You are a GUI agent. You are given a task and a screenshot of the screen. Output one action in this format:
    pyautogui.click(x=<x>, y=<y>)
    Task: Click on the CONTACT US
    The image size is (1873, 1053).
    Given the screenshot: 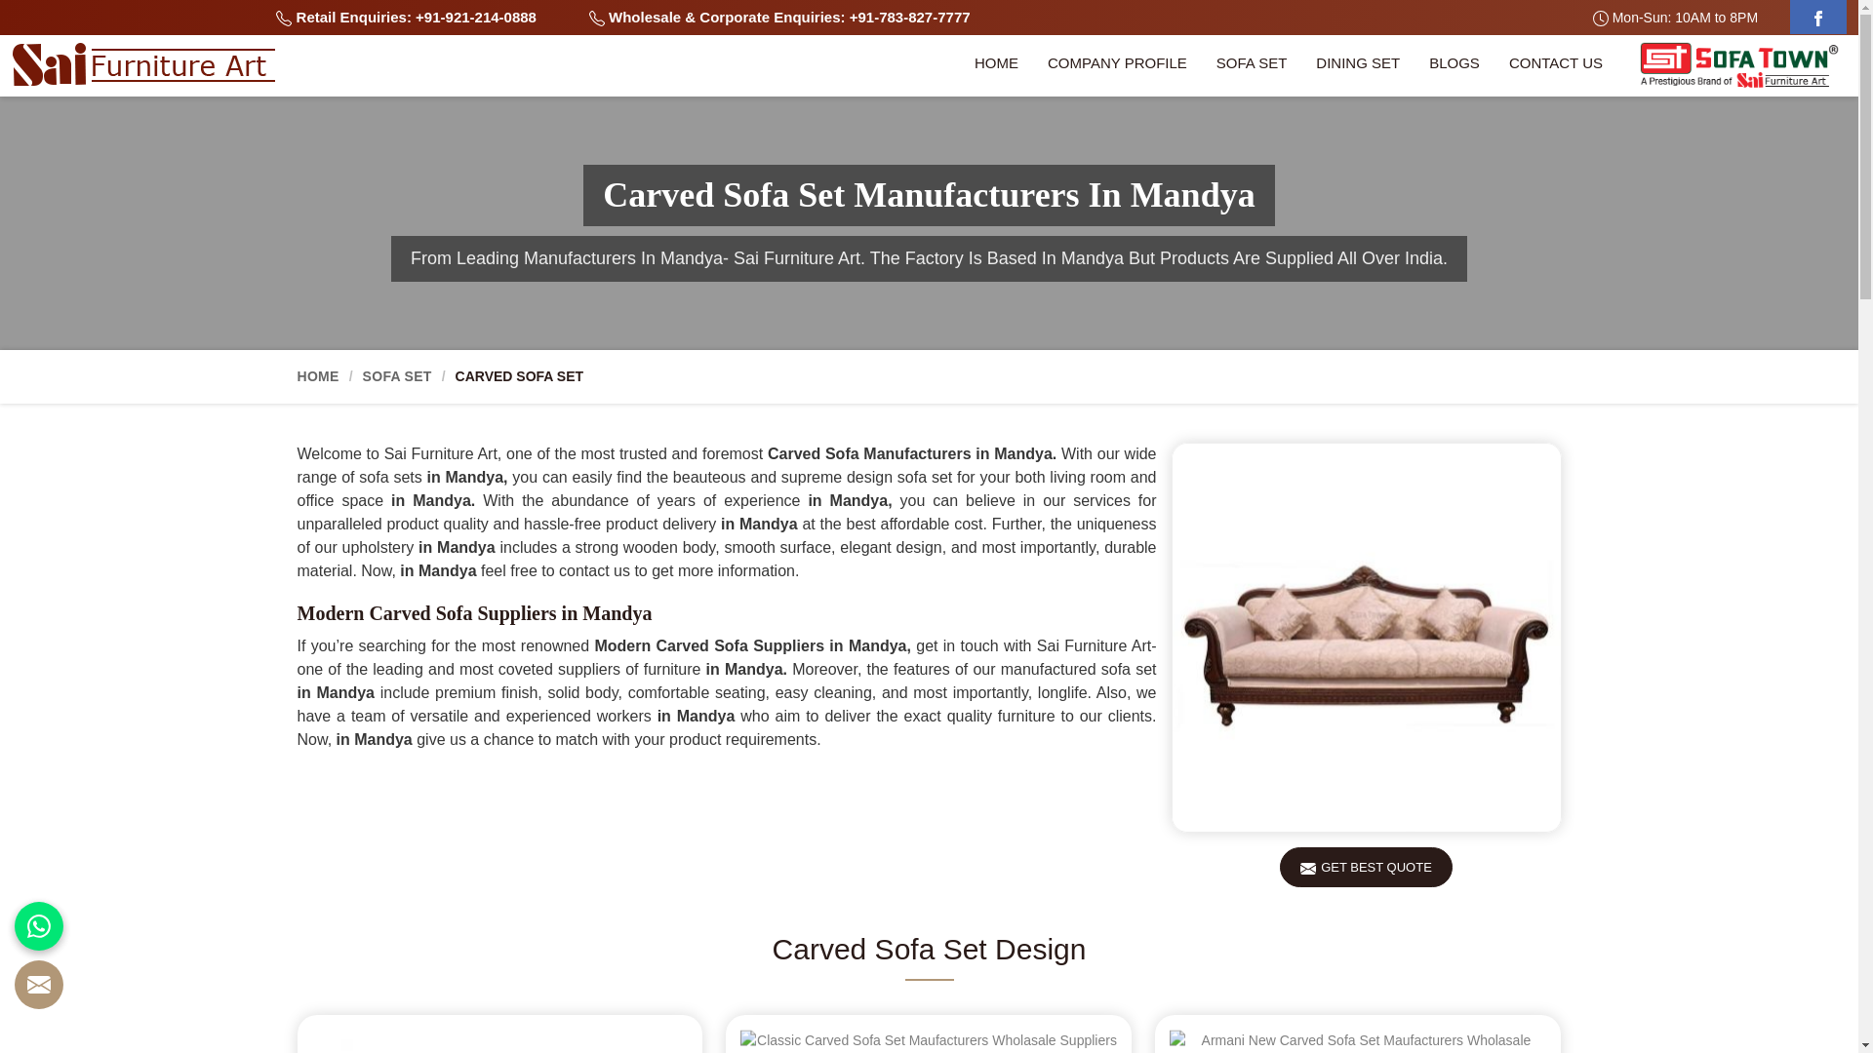 What is the action you would take?
    pyautogui.click(x=1556, y=65)
    